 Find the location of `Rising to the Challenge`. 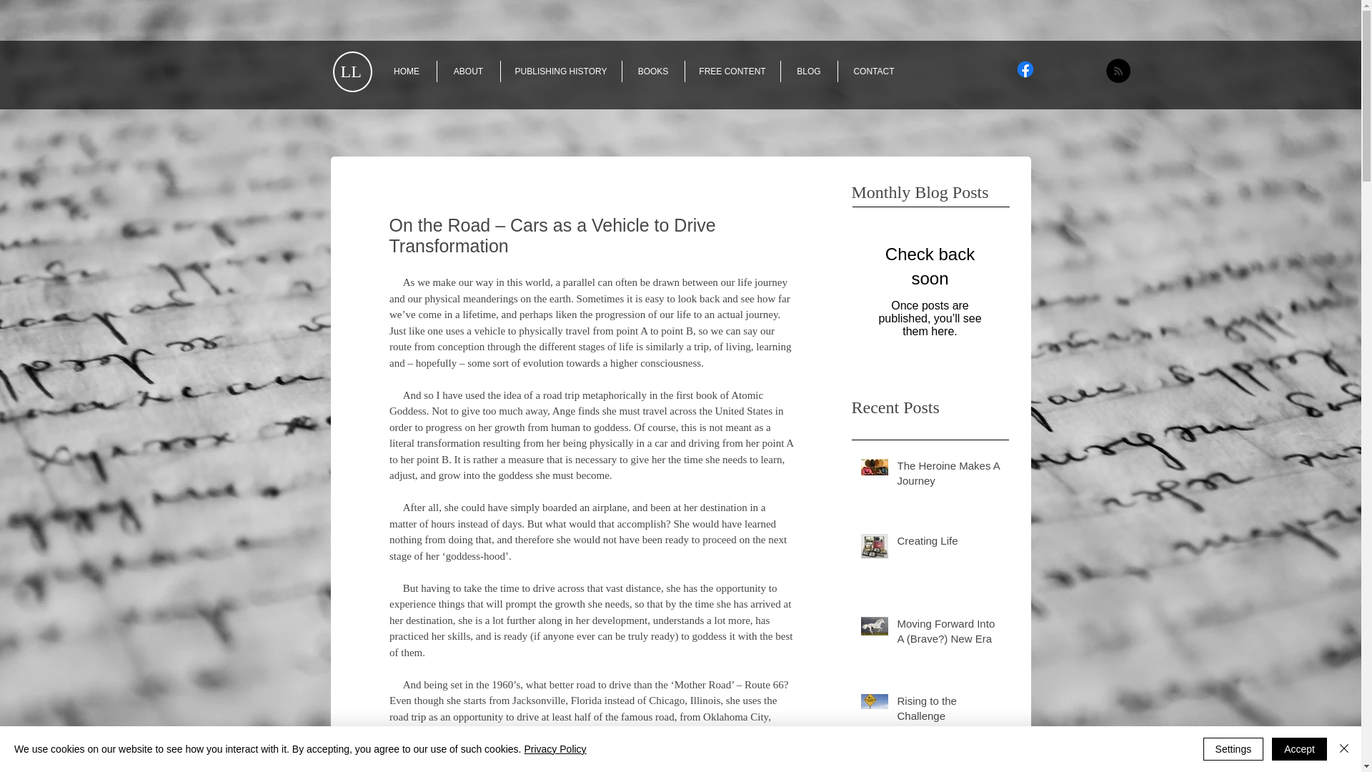

Rising to the Challenge is located at coordinates (948, 711).